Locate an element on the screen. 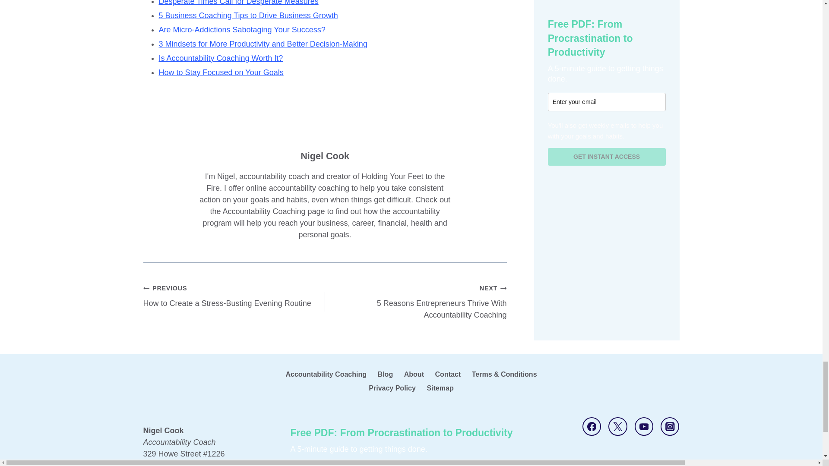  How to Stay Focused on Your Goals is located at coordinates (221, 58).